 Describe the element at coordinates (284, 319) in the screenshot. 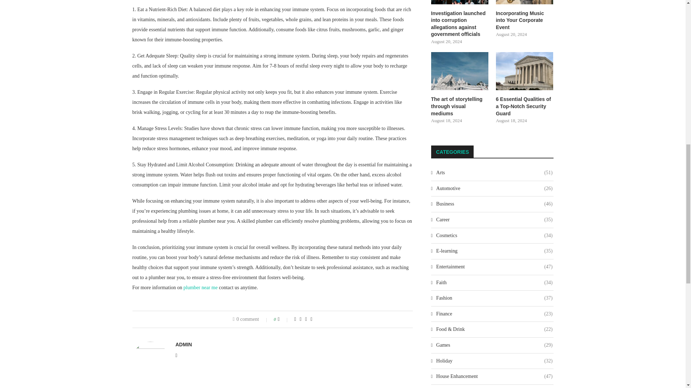

I see `Like` at that location.